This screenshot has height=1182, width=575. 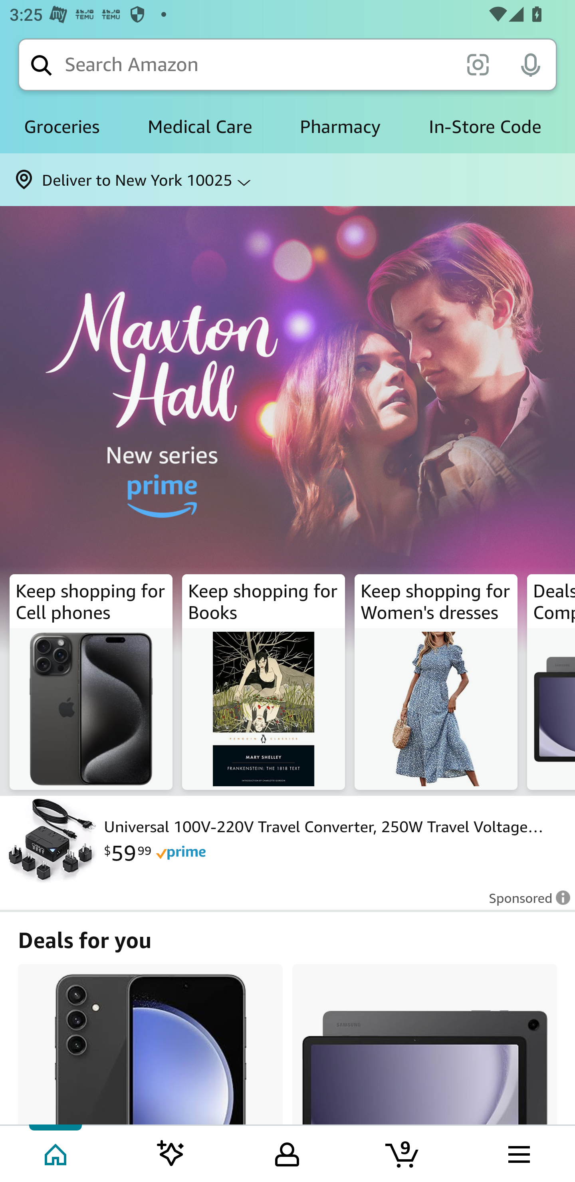 What do you see at coordinates (340, 127) in the screenshot?
I see `Pharmacy` at bounding box center [340, 127].